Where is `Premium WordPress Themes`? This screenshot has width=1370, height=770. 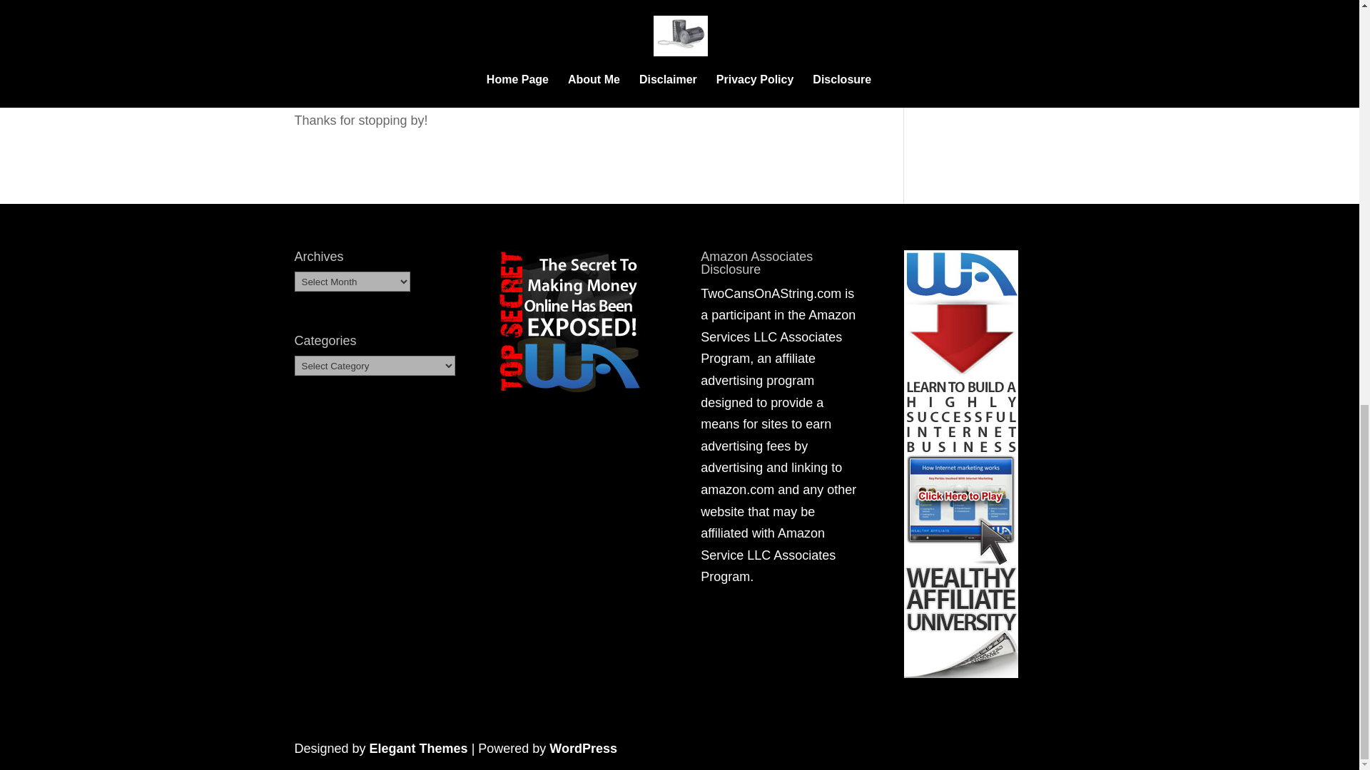
Premium WordPress Themes is located at coordinates (419, 749).